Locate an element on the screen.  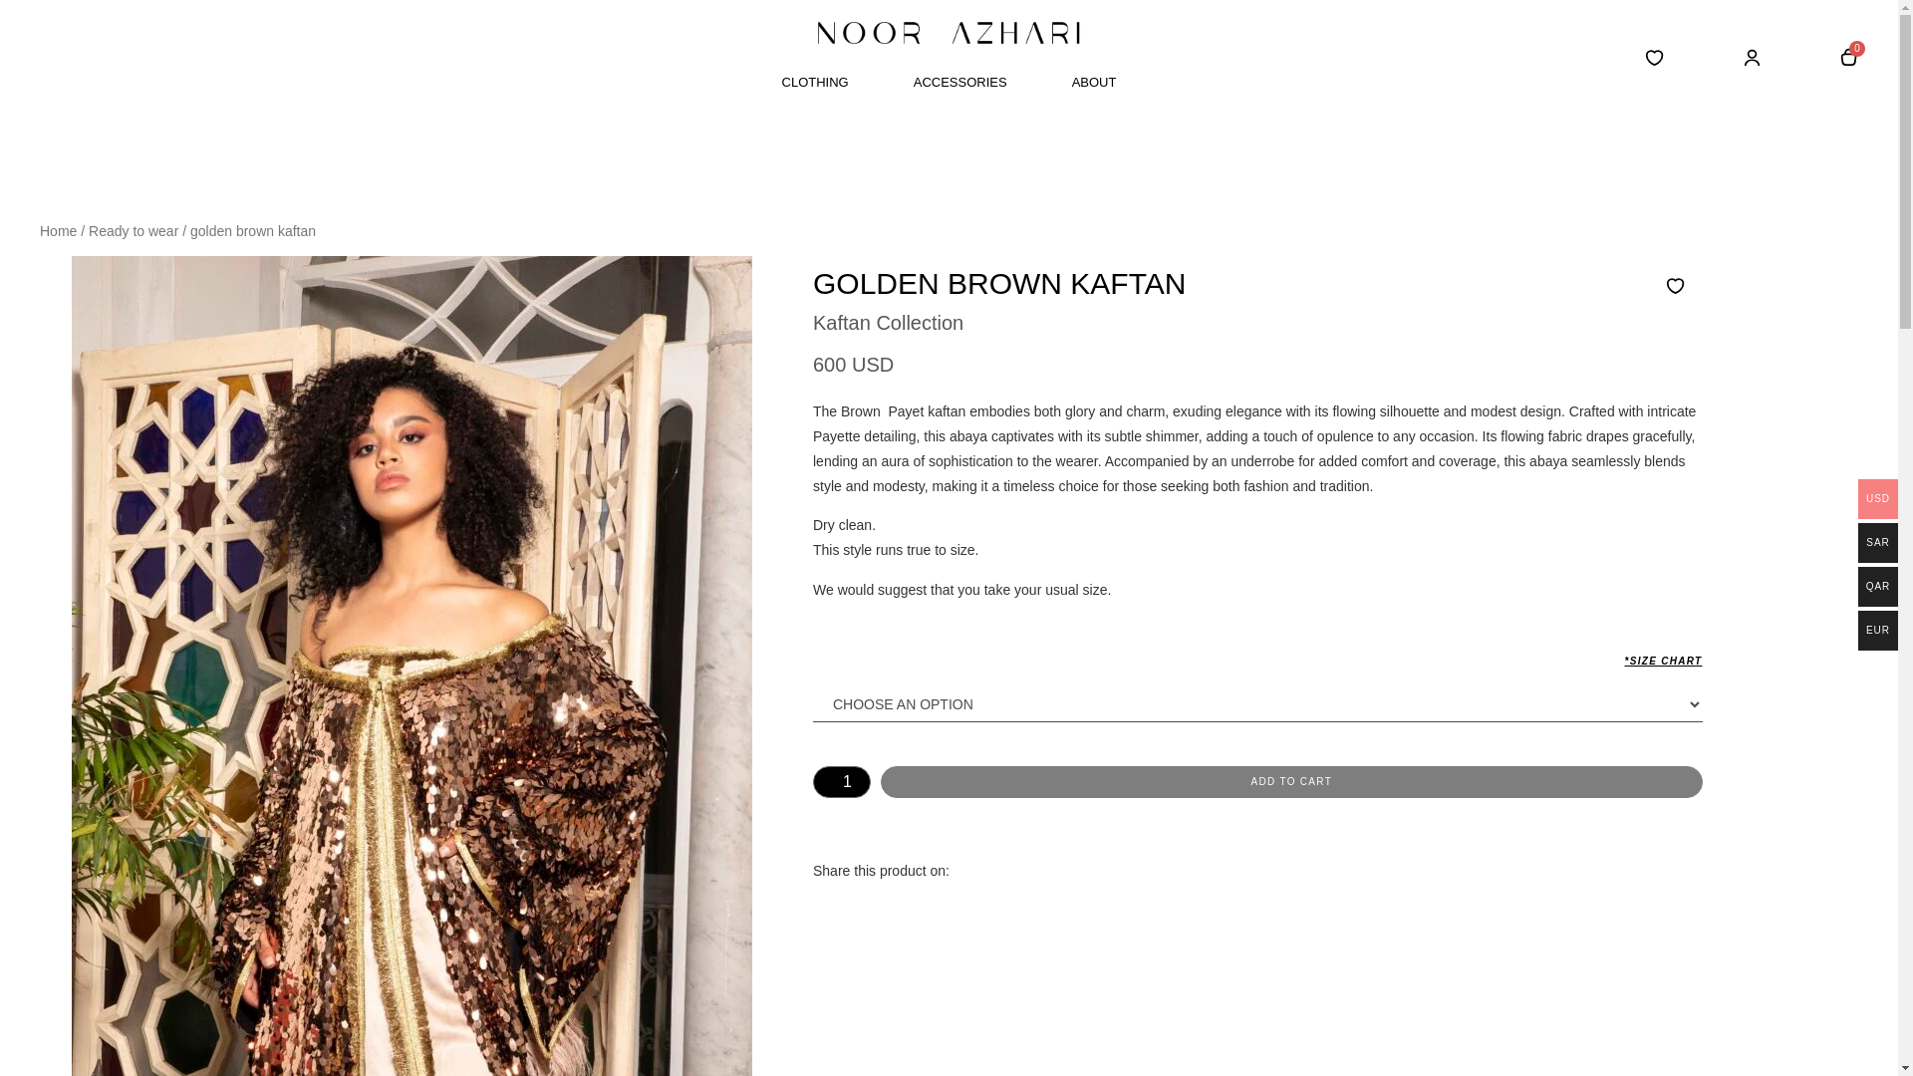
0 is located at coordinates (1847, 58).